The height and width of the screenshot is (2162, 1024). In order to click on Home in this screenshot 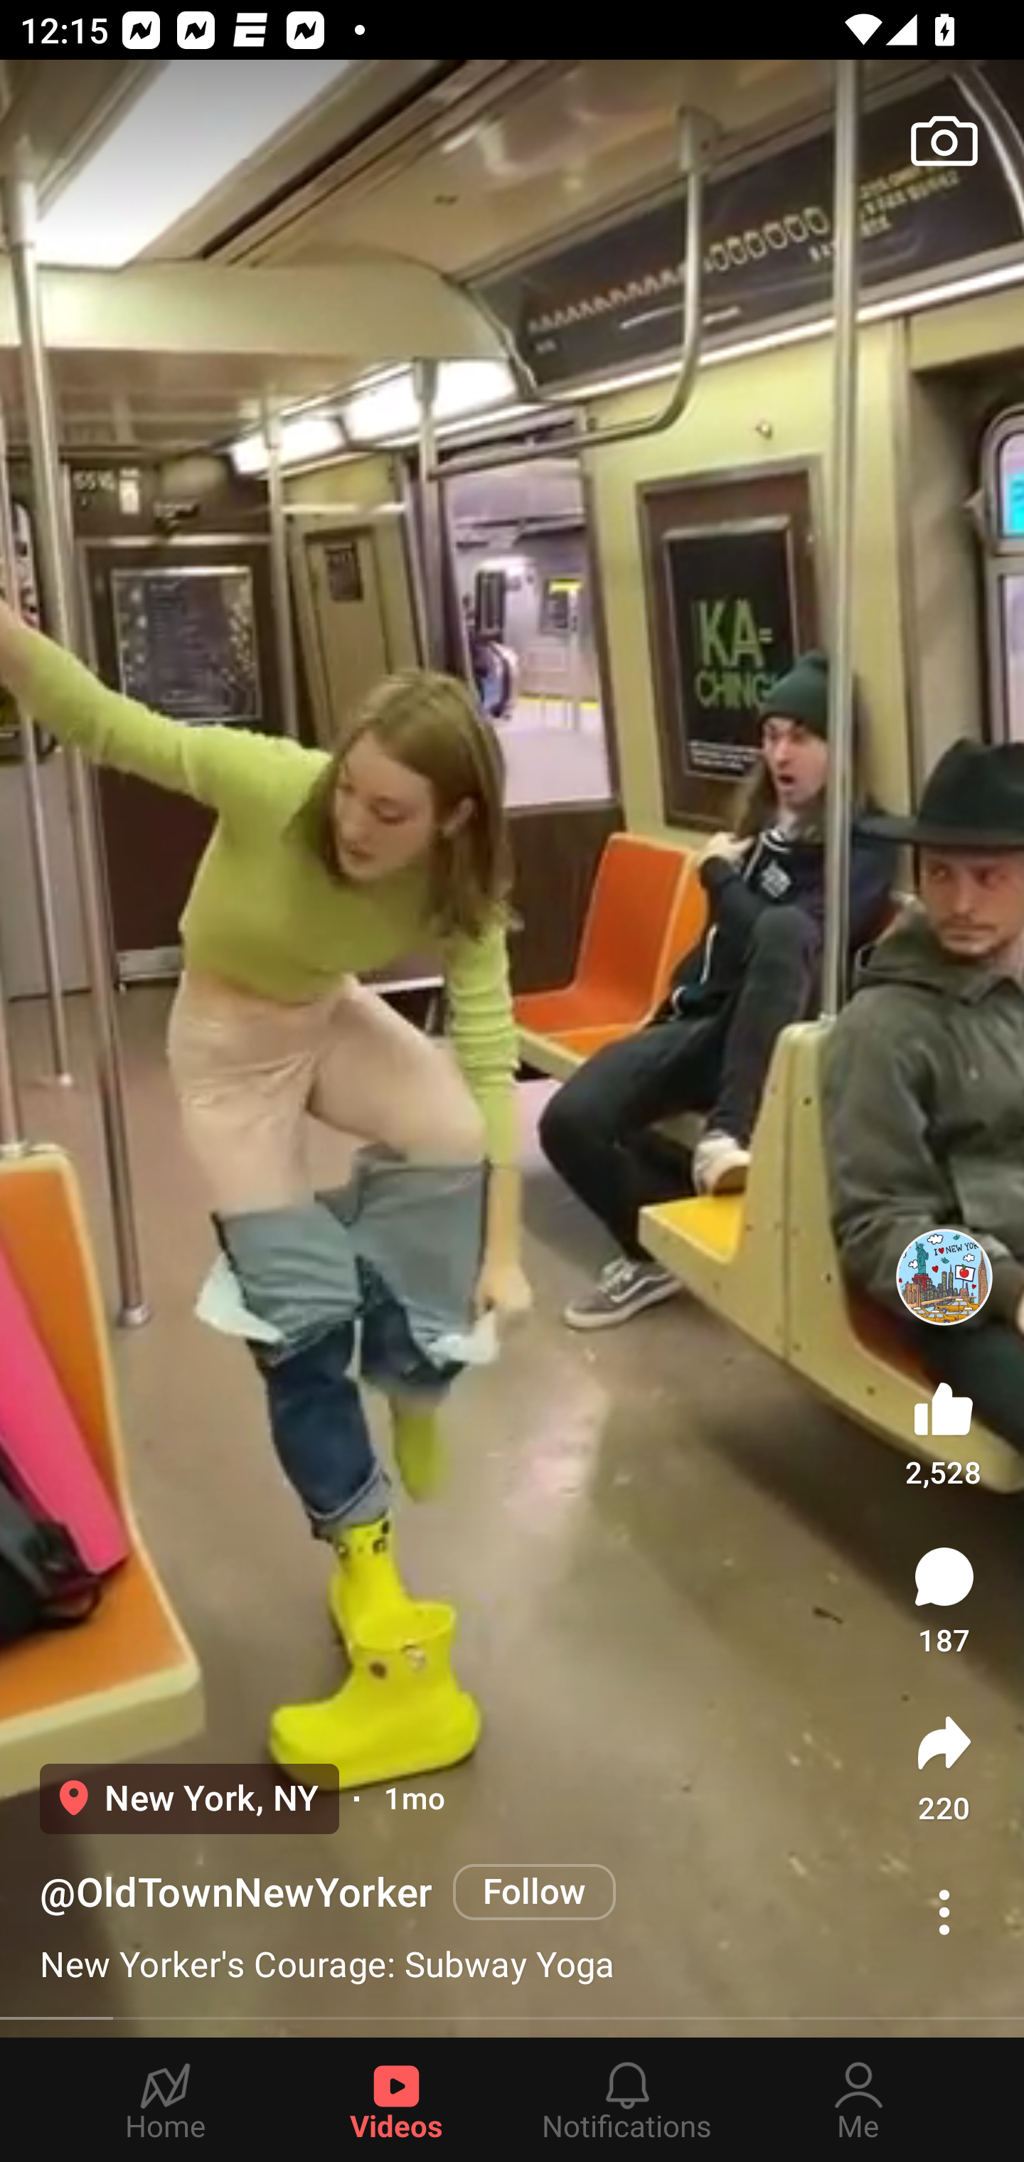, I will do `click(165, 2099)`.